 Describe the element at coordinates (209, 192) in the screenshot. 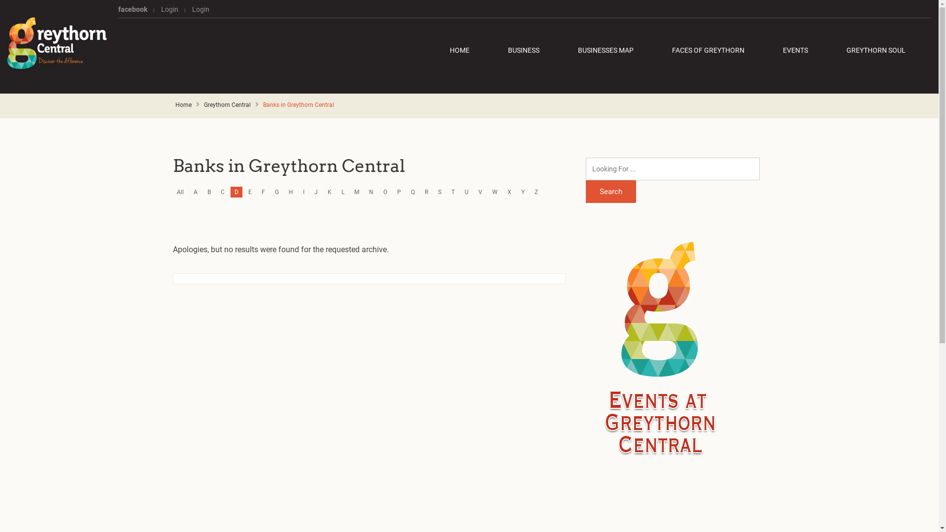

I see `B` at that location.